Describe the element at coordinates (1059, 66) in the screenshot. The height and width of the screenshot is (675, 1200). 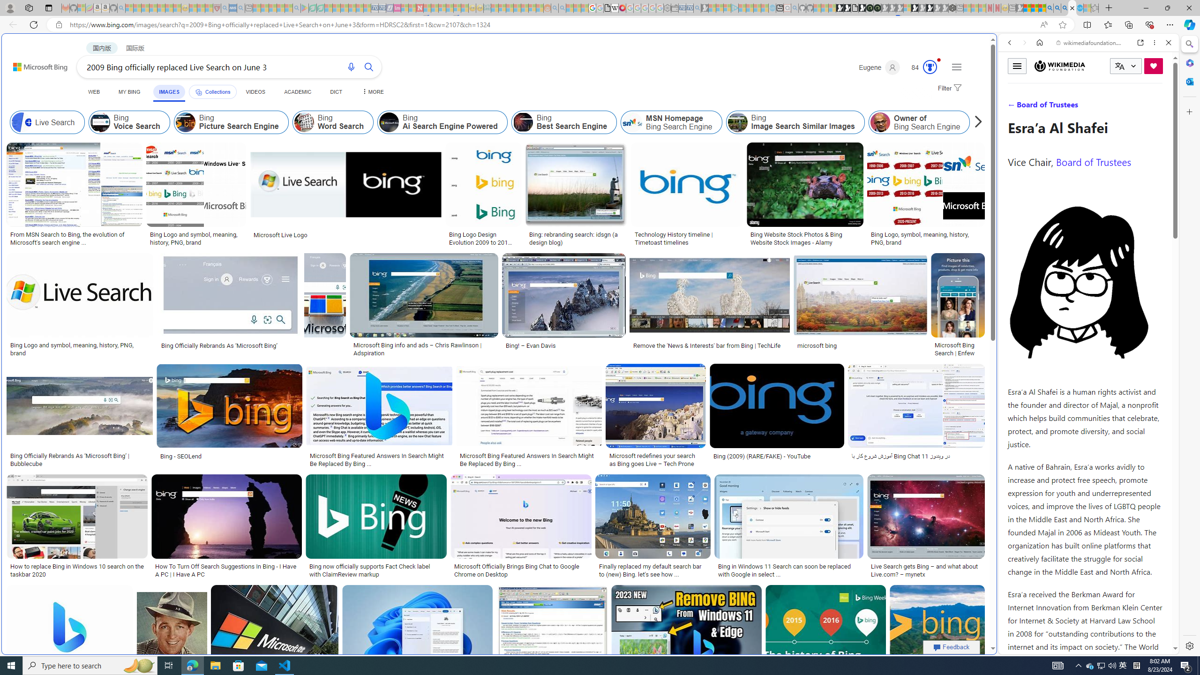
I see `Wikimedia Foundation` at that location.